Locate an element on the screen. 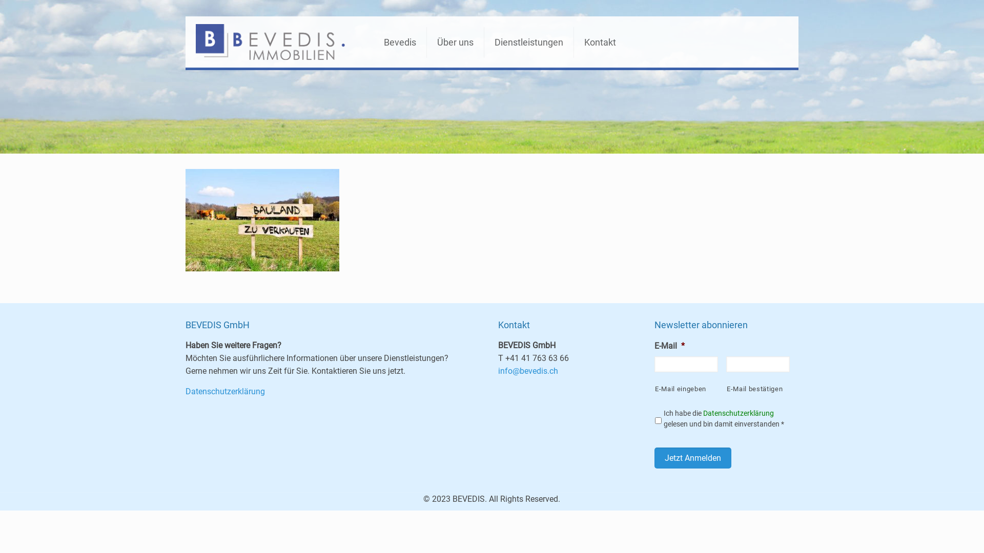 The height and width of the screenshot is (553, 984). Jetzt Anmelden is located at coordinates (693, 458).